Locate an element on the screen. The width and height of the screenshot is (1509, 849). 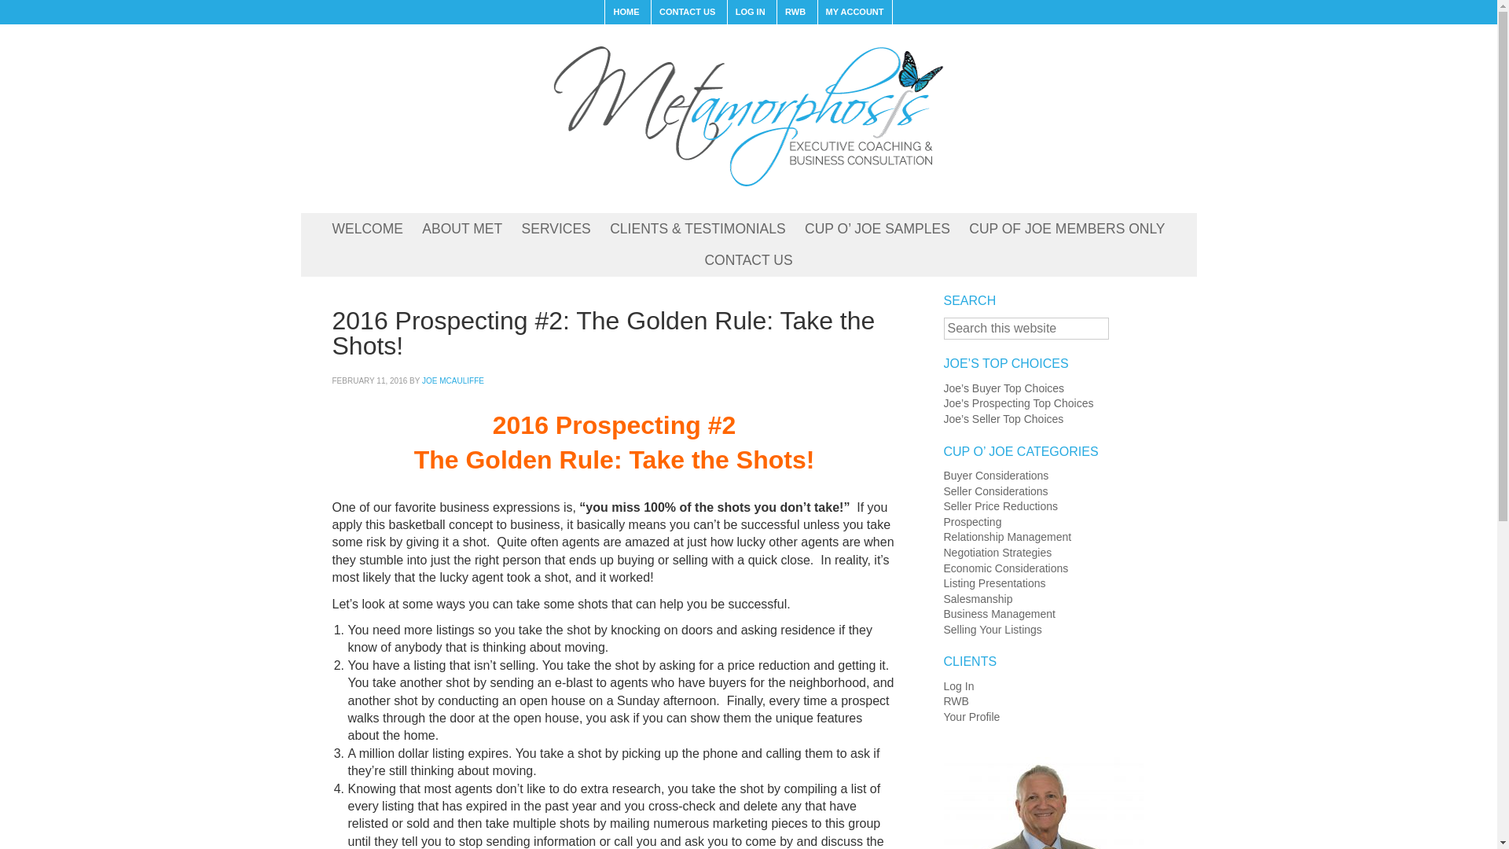
CUP OF JOE MEMBERS ONLY is located at coordinates (1067, 230).